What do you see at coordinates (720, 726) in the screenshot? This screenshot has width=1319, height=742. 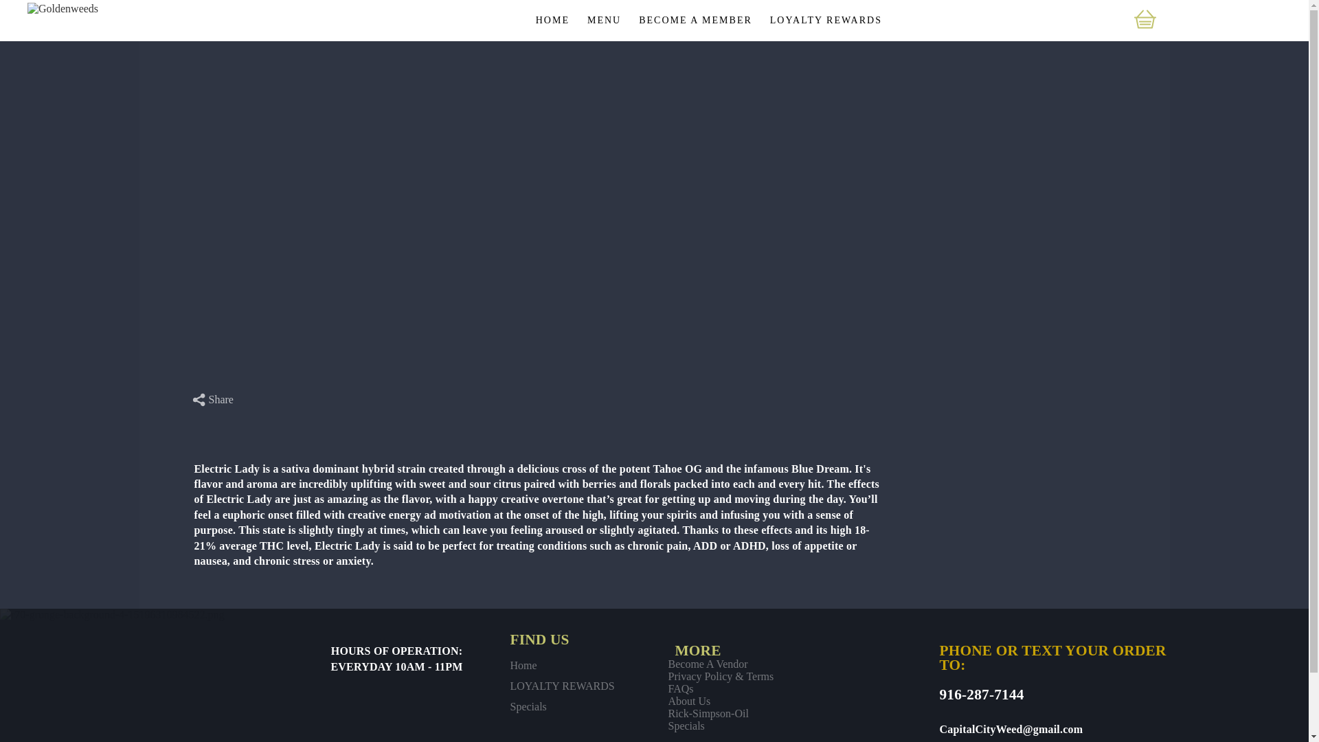 I see `Specials` at bounding box center [720, 726].